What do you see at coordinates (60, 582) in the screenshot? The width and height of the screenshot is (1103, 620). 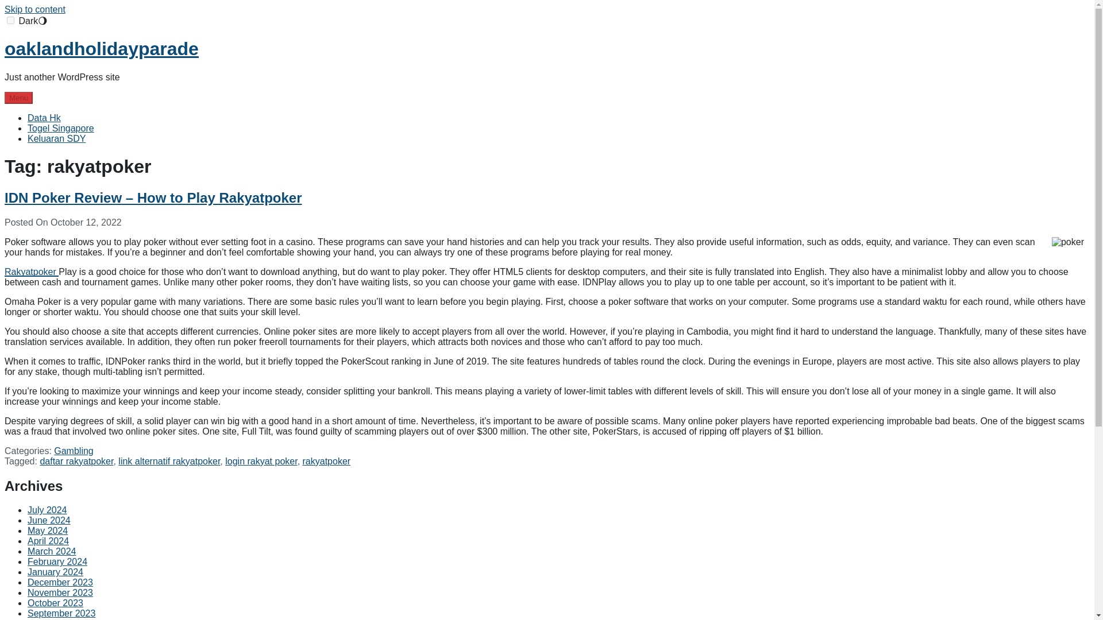 I see `December 2023` at bounding box center [60, 582].